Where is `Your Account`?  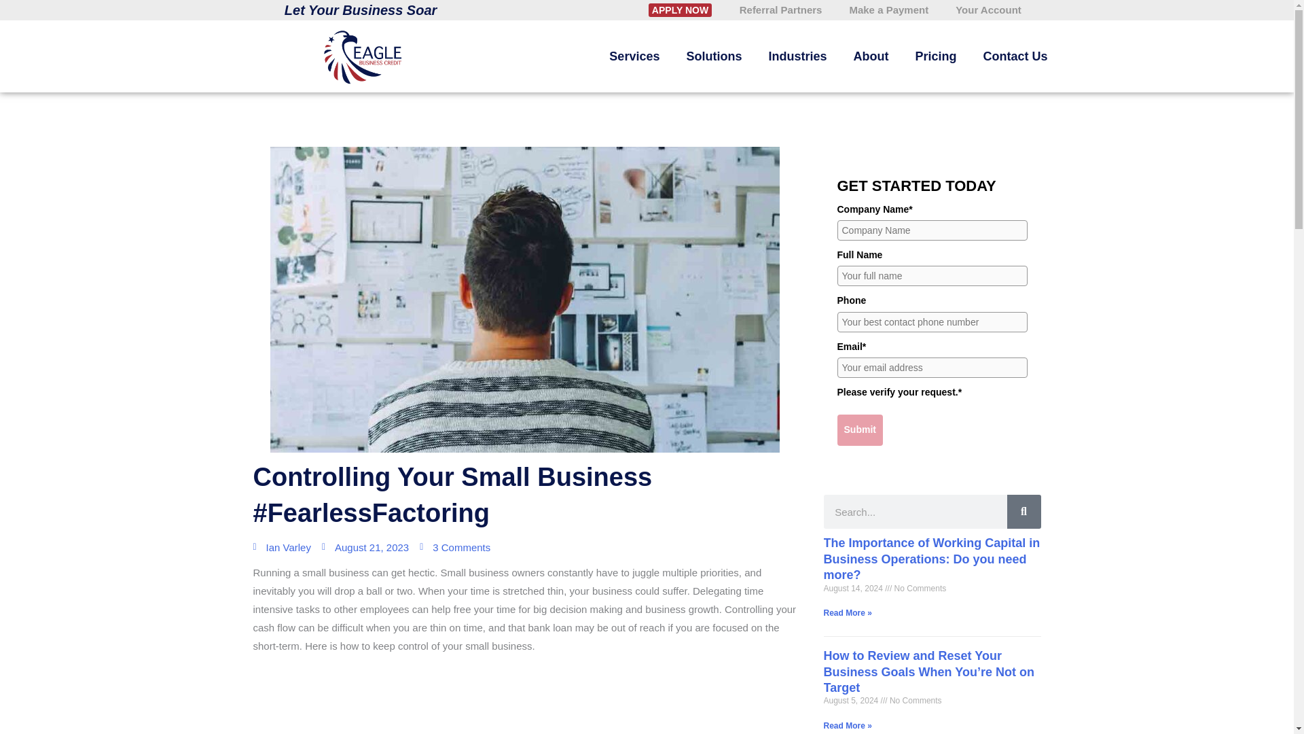 Your Account is located at coordinates (988, 10).